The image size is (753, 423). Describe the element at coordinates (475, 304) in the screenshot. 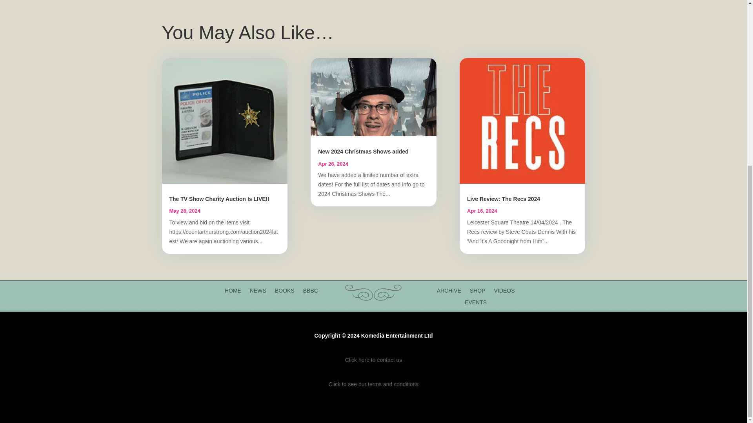

I see `EVENTS` at that location.